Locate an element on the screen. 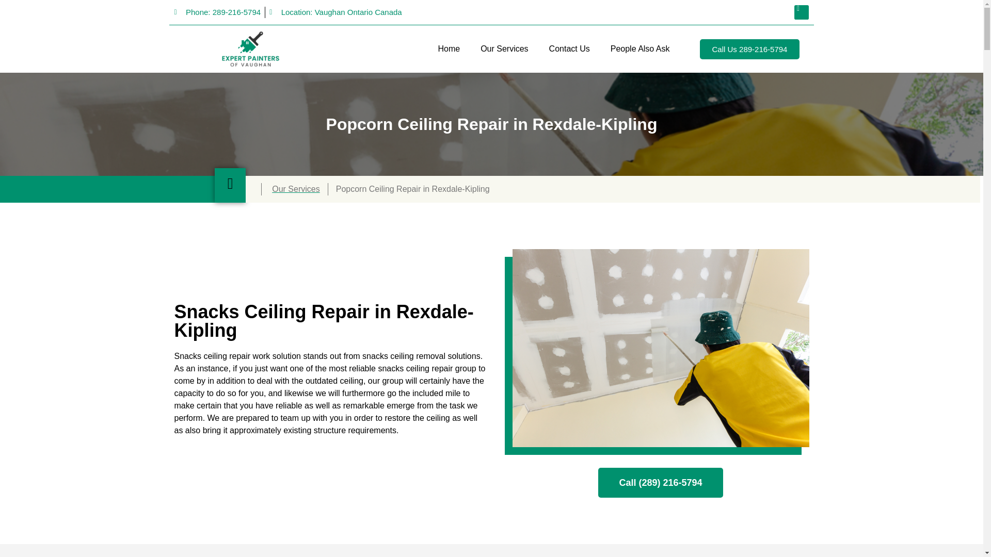 The image size is (991, 557). Home is located at coordinates (448, 48).